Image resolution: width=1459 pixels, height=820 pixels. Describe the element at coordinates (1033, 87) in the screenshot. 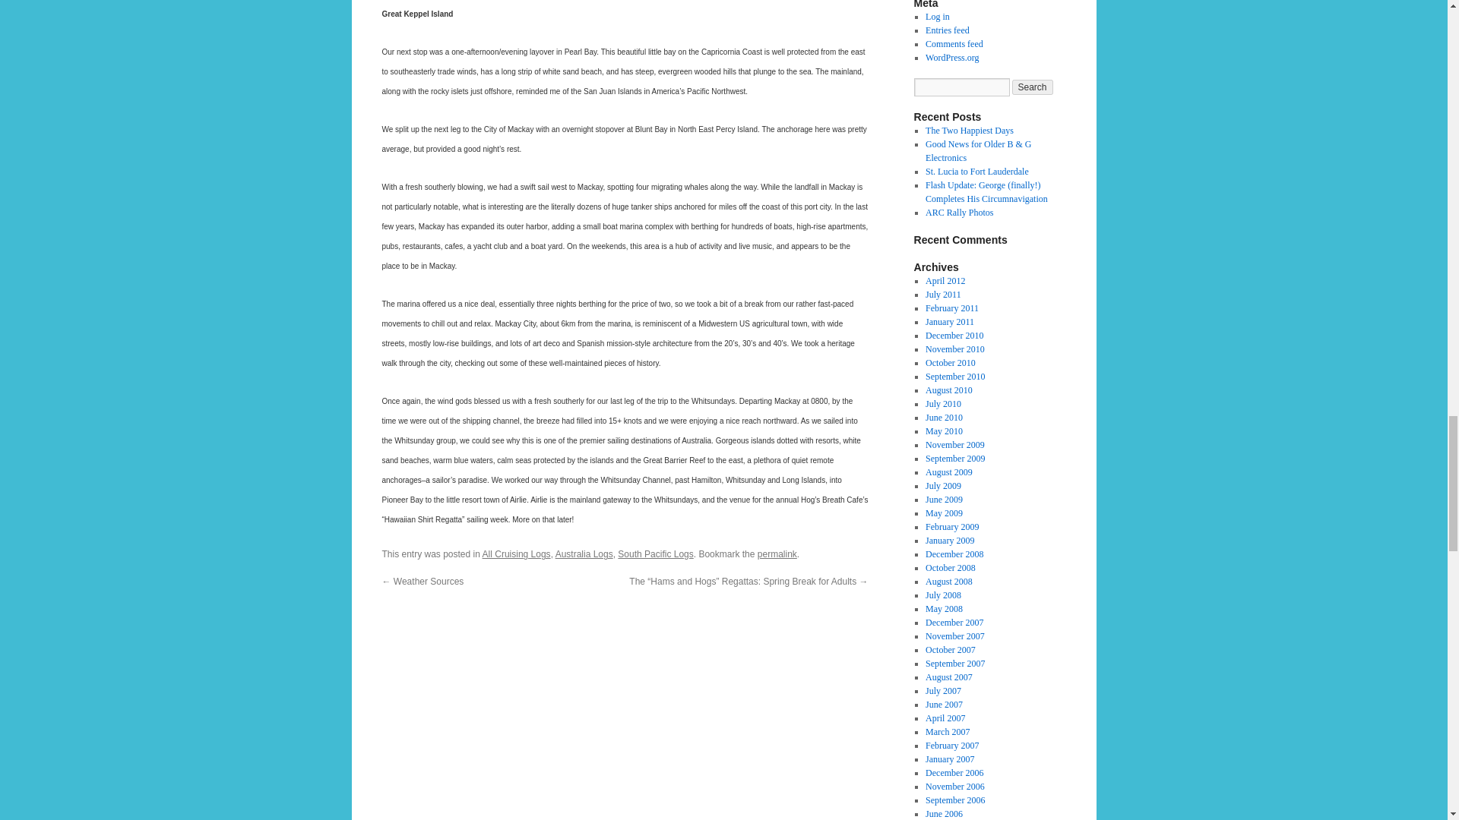

I see `Search` at that location.